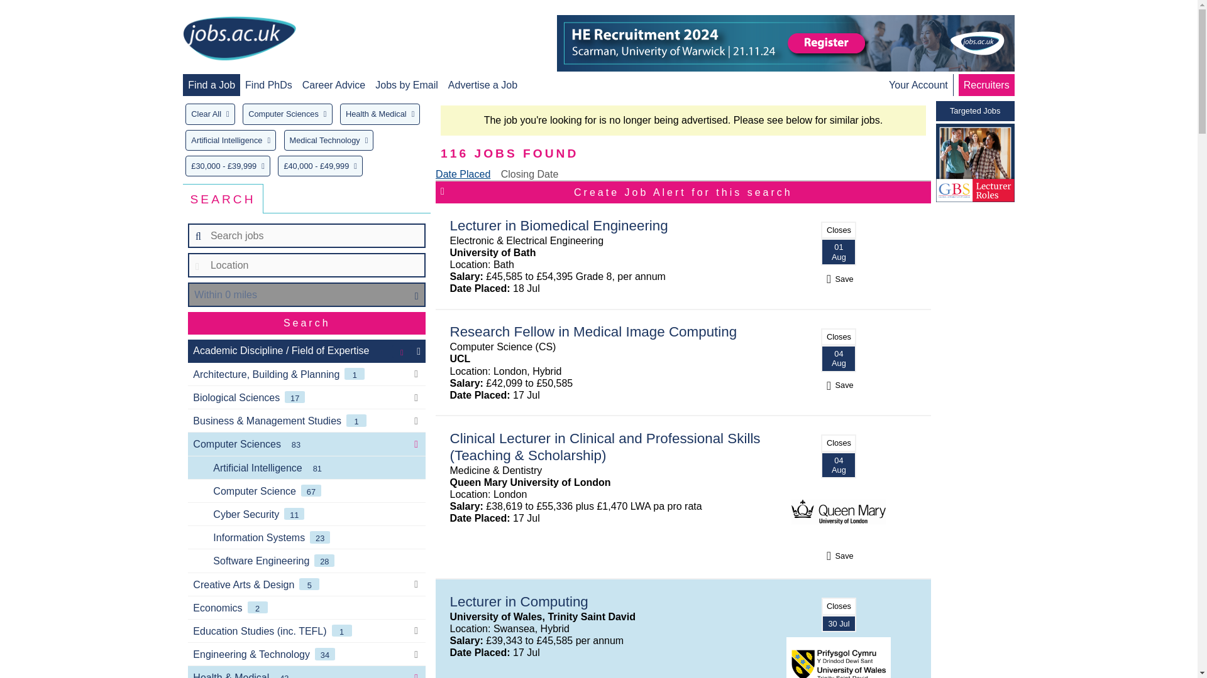 The image size is (1207, 678). What do you see at coordinates (334, 85) in the screenshot?
I see `Career Advice` at bounding box center [334, 85].